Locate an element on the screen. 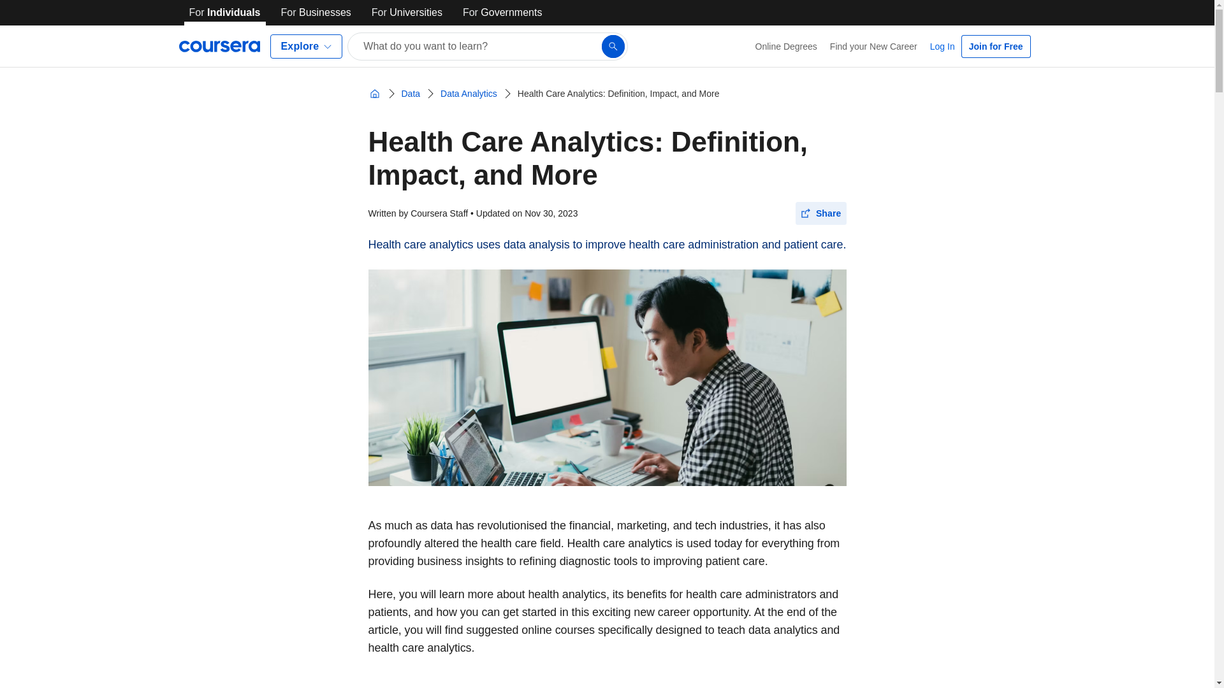 This screenshot has height=688, width=1224. Data is located at coordinates (411, 93).